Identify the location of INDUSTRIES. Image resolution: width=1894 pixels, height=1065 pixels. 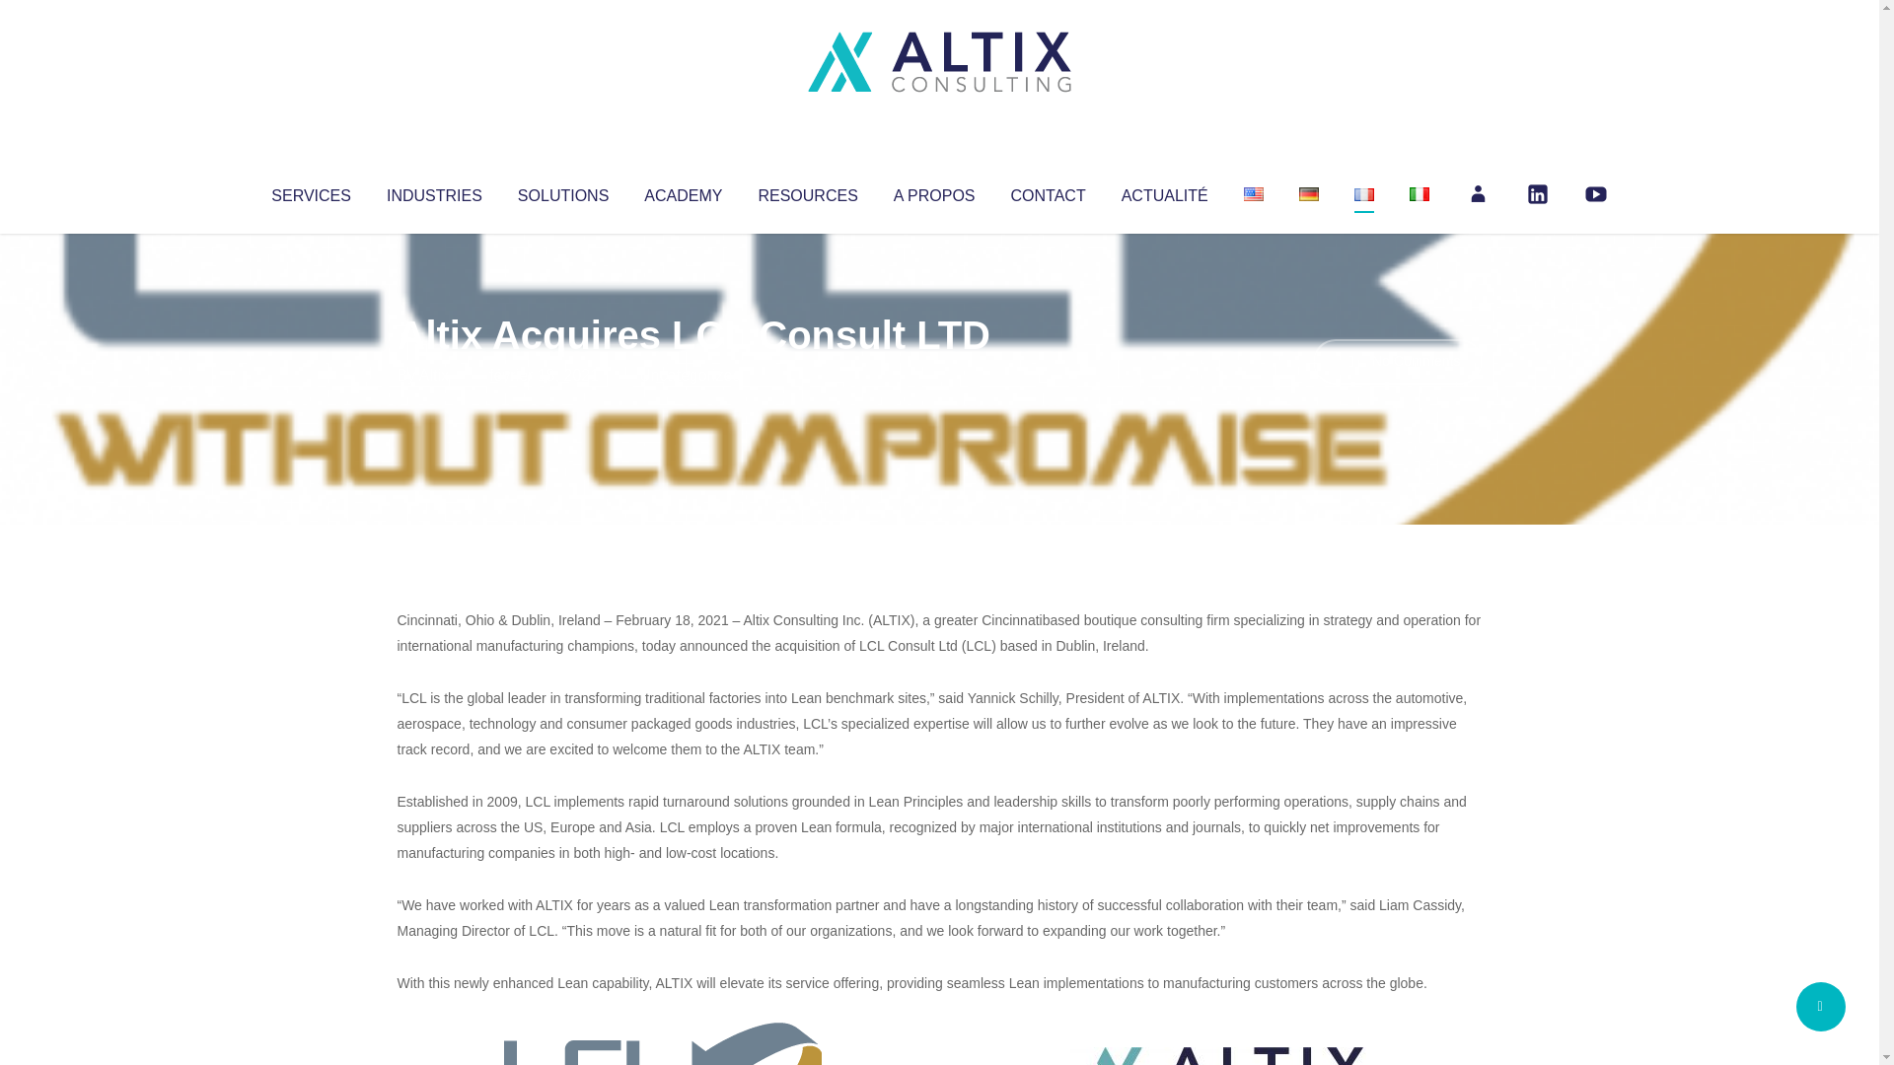
(434, 191).